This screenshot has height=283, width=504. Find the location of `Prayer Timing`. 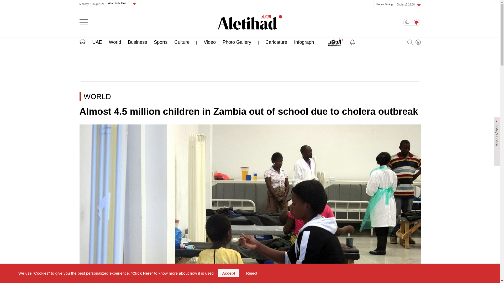

Prayer Timing is located at coordinates (384, 4).